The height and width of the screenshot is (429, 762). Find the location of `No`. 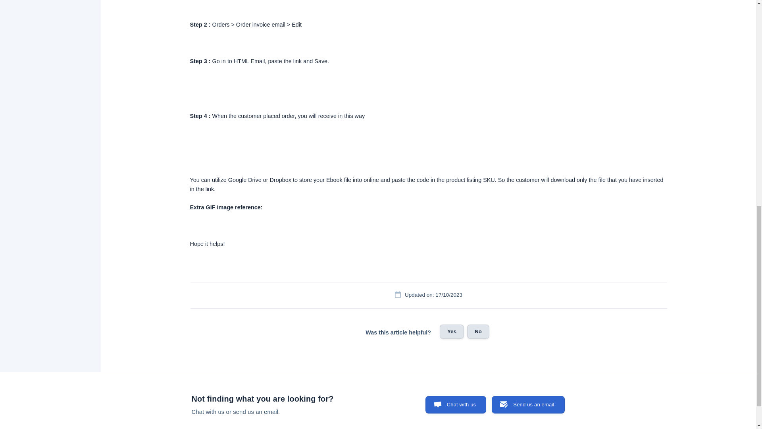

No is located at coordinates (478, 331).